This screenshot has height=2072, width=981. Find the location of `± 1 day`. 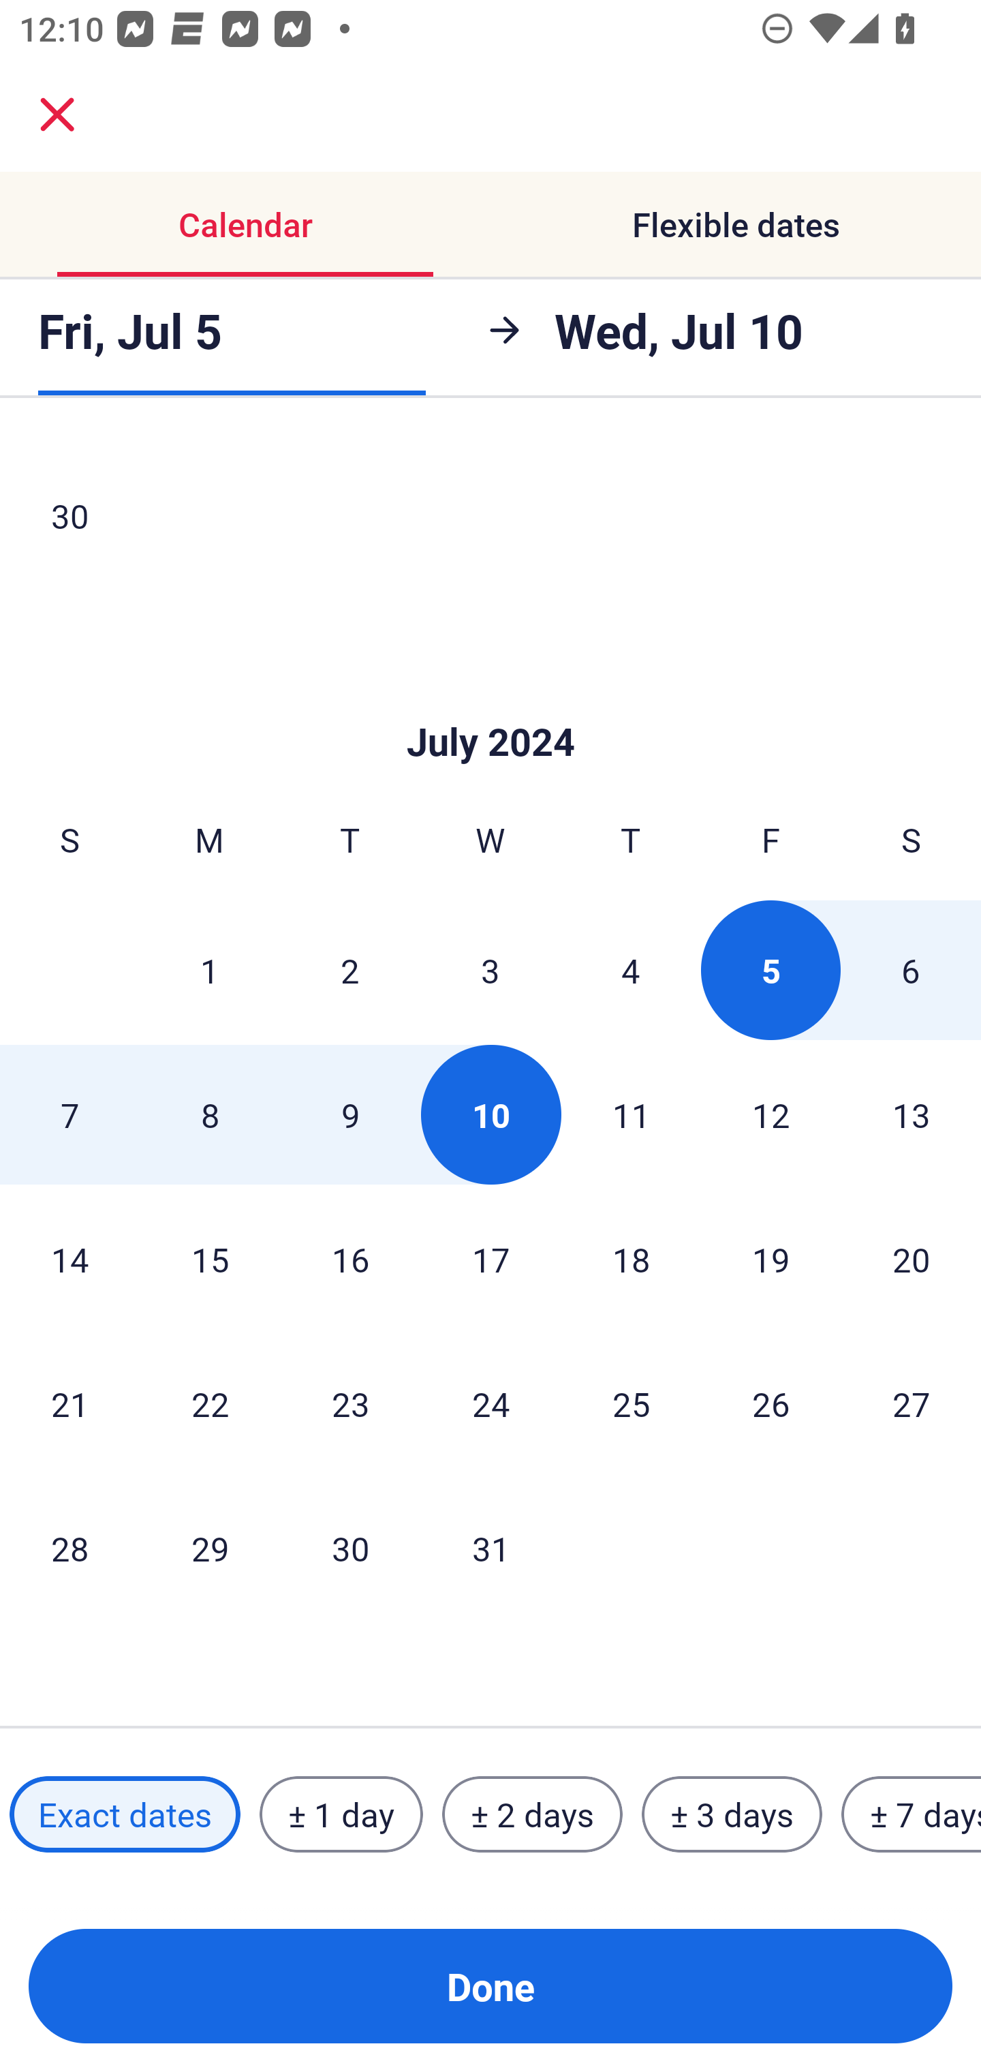

± 1 day is located at coordinates (341, 1814).